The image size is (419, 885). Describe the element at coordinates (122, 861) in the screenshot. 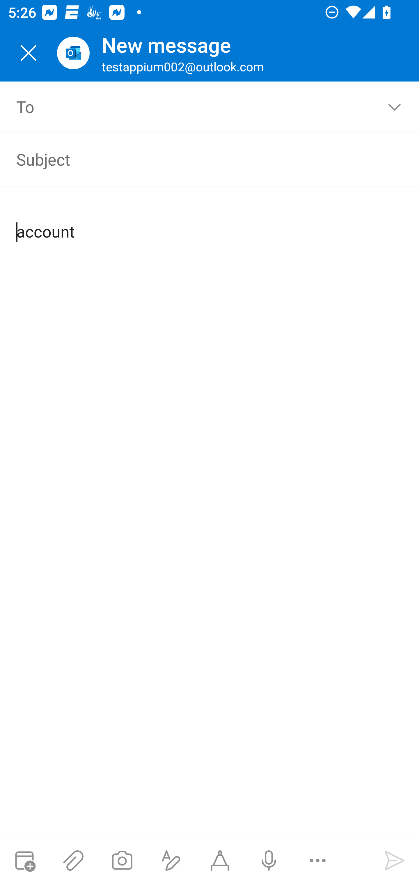

I see `Take a photo` at that location.